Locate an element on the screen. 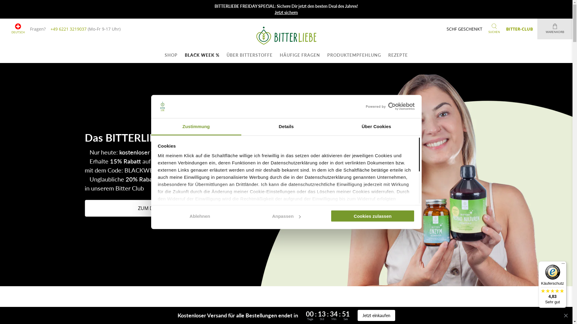  REZEPTE is located at coordinates (398, 55).